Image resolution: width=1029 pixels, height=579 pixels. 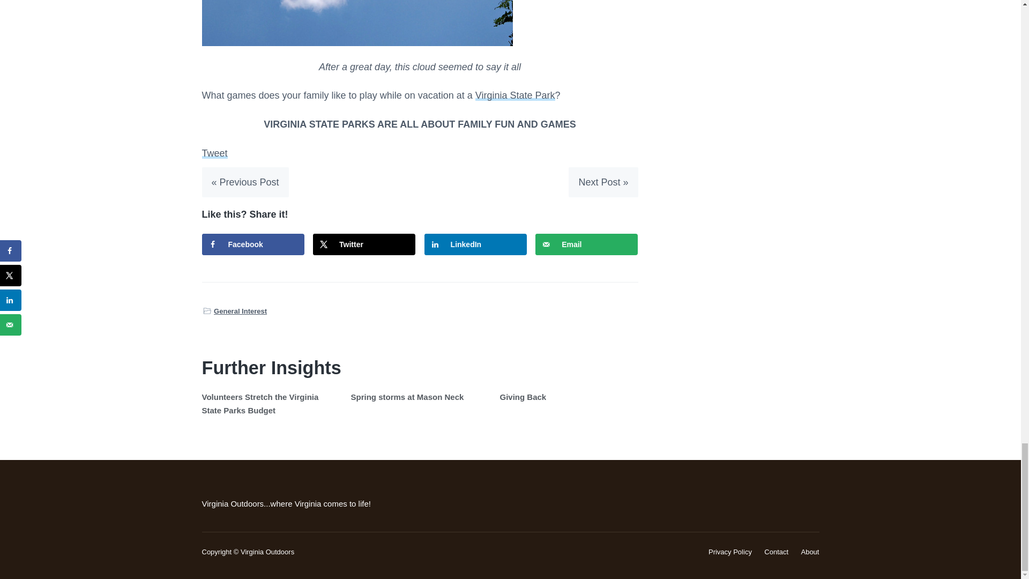 What do you see at coordinates (475, 244) in the screenshot?
I see `Share on LinkedIn` at bounding box center [475, 244].